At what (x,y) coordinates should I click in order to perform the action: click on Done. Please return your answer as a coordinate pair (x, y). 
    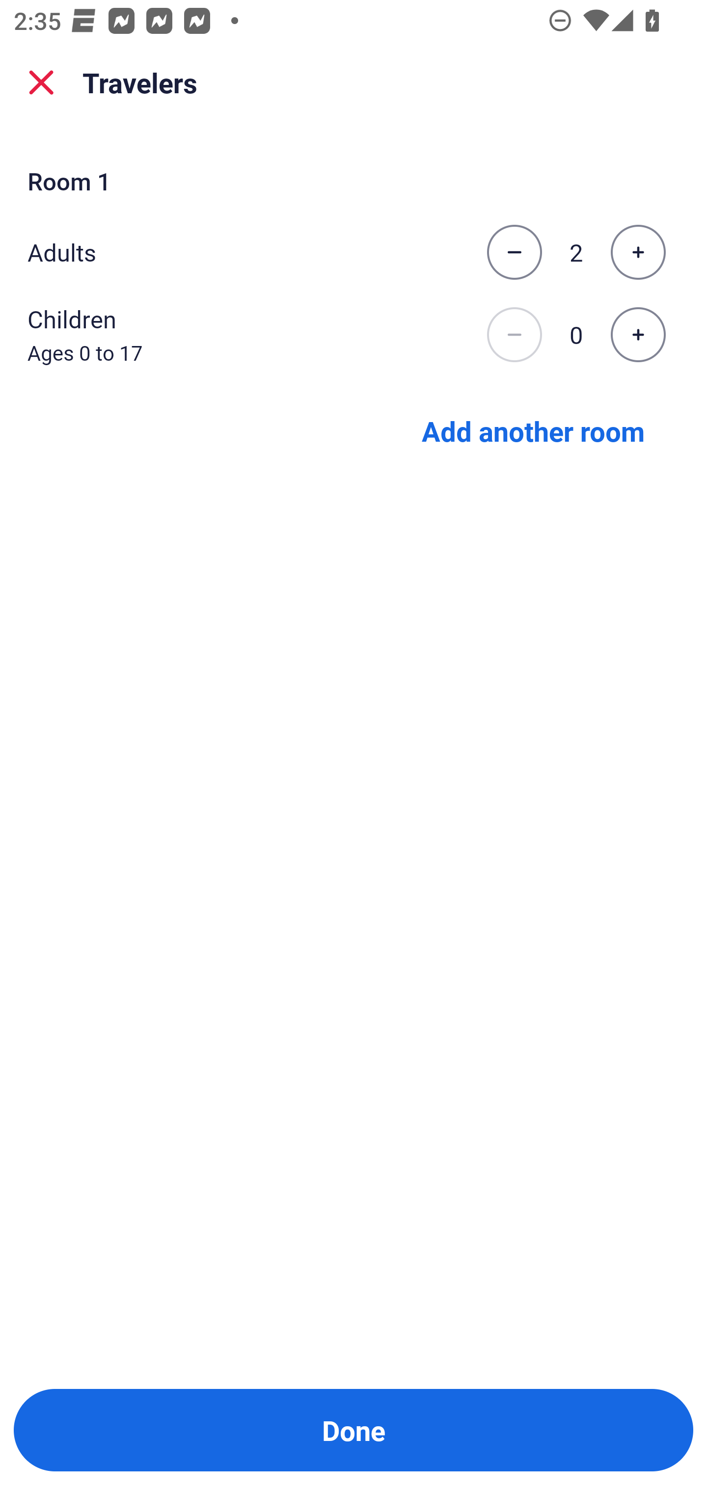
    Looking at the image, I should click on (353, 1430).